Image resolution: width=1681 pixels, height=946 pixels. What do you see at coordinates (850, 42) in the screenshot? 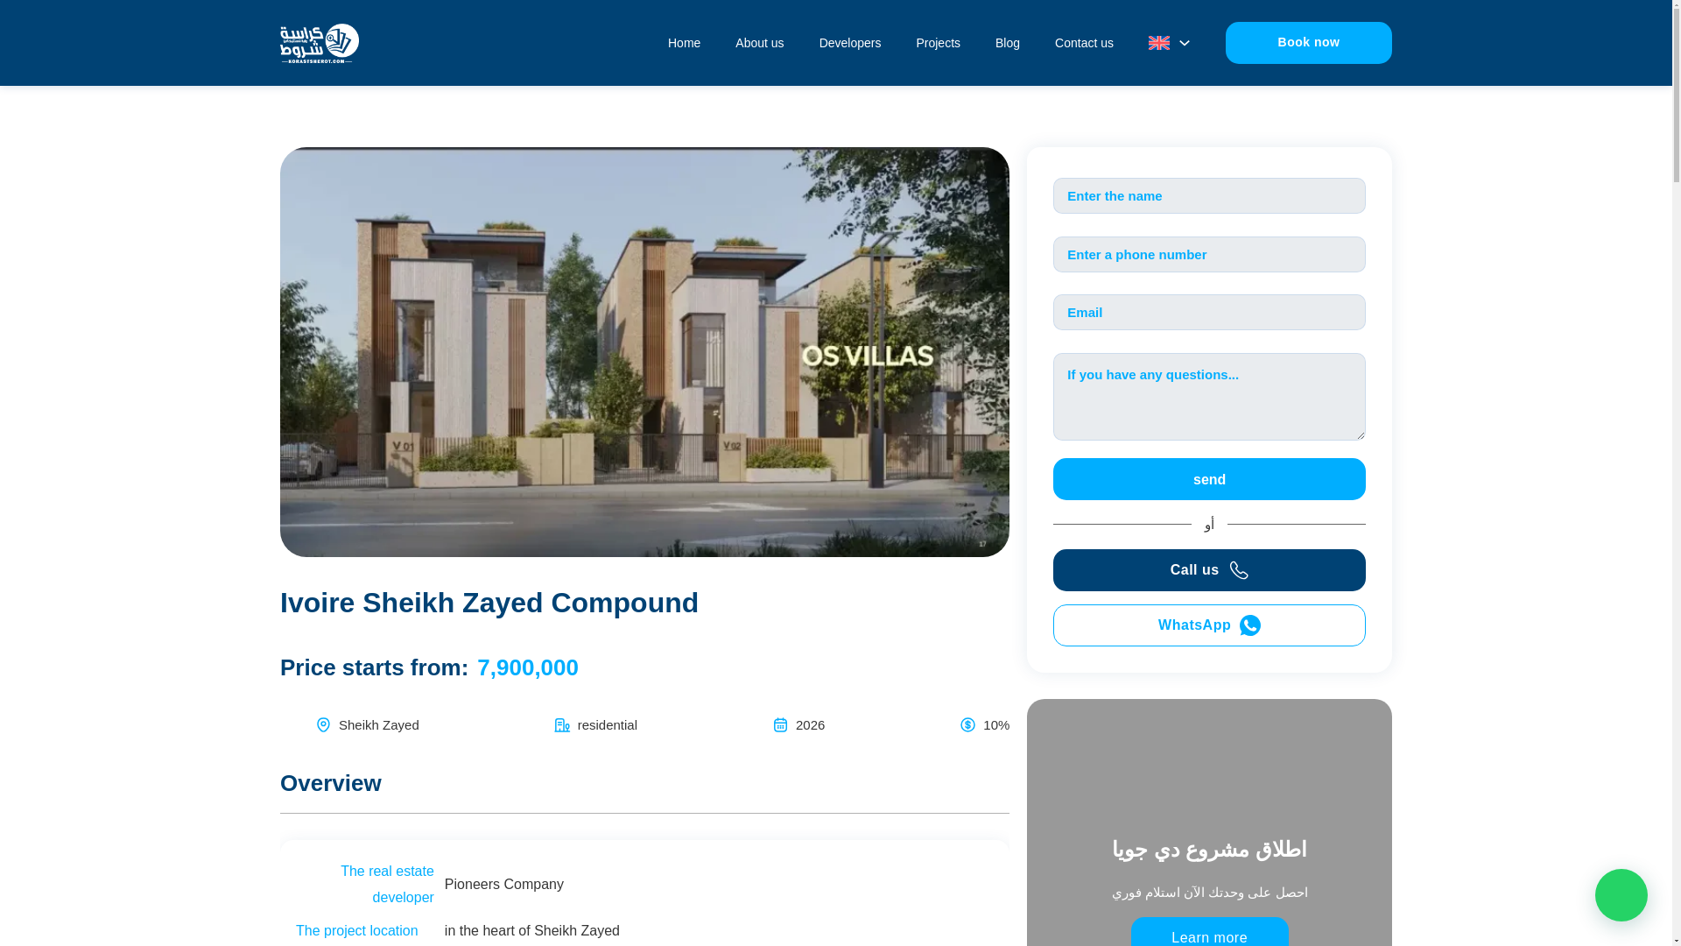
I see `Developers` at bounding box center [850, 42].